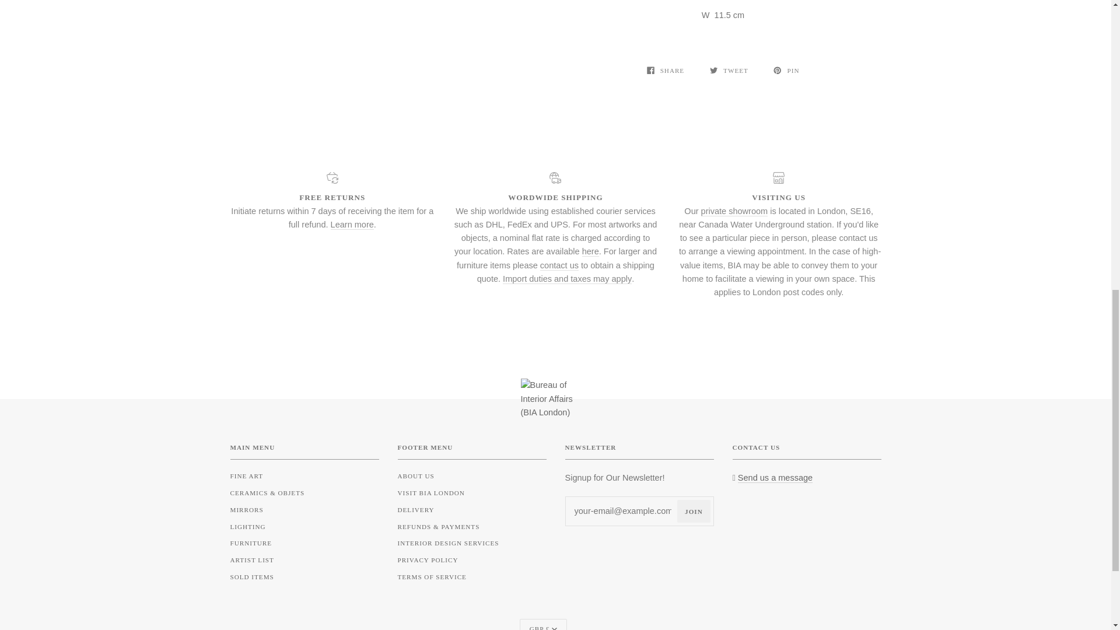 The width and height of the screenshot is (1120, 630). I want to click on Contact Us, so click(775, 478).